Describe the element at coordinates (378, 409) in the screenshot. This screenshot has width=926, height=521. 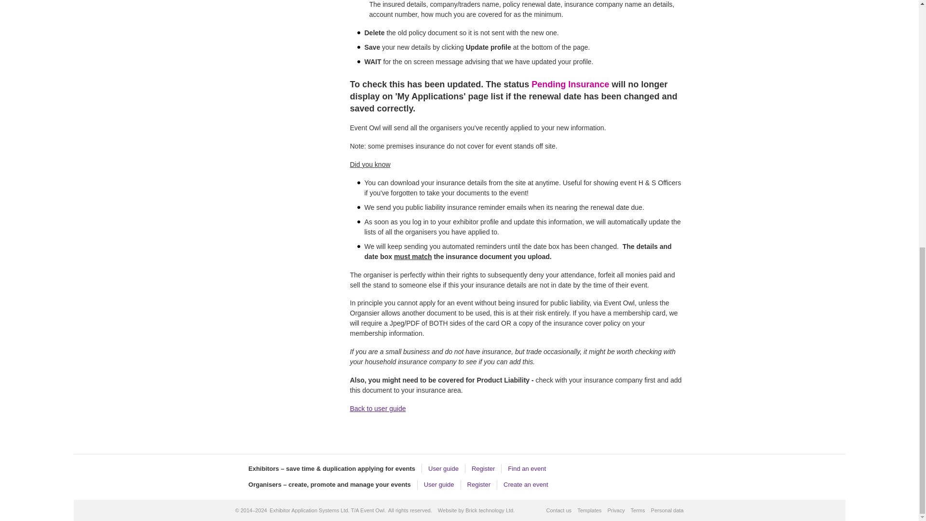
I see `Back to user guide` at that location.